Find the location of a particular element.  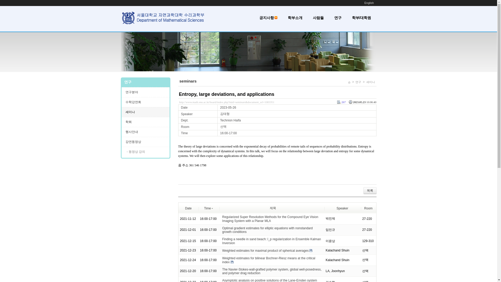

English is located at coordinates (369, 3).